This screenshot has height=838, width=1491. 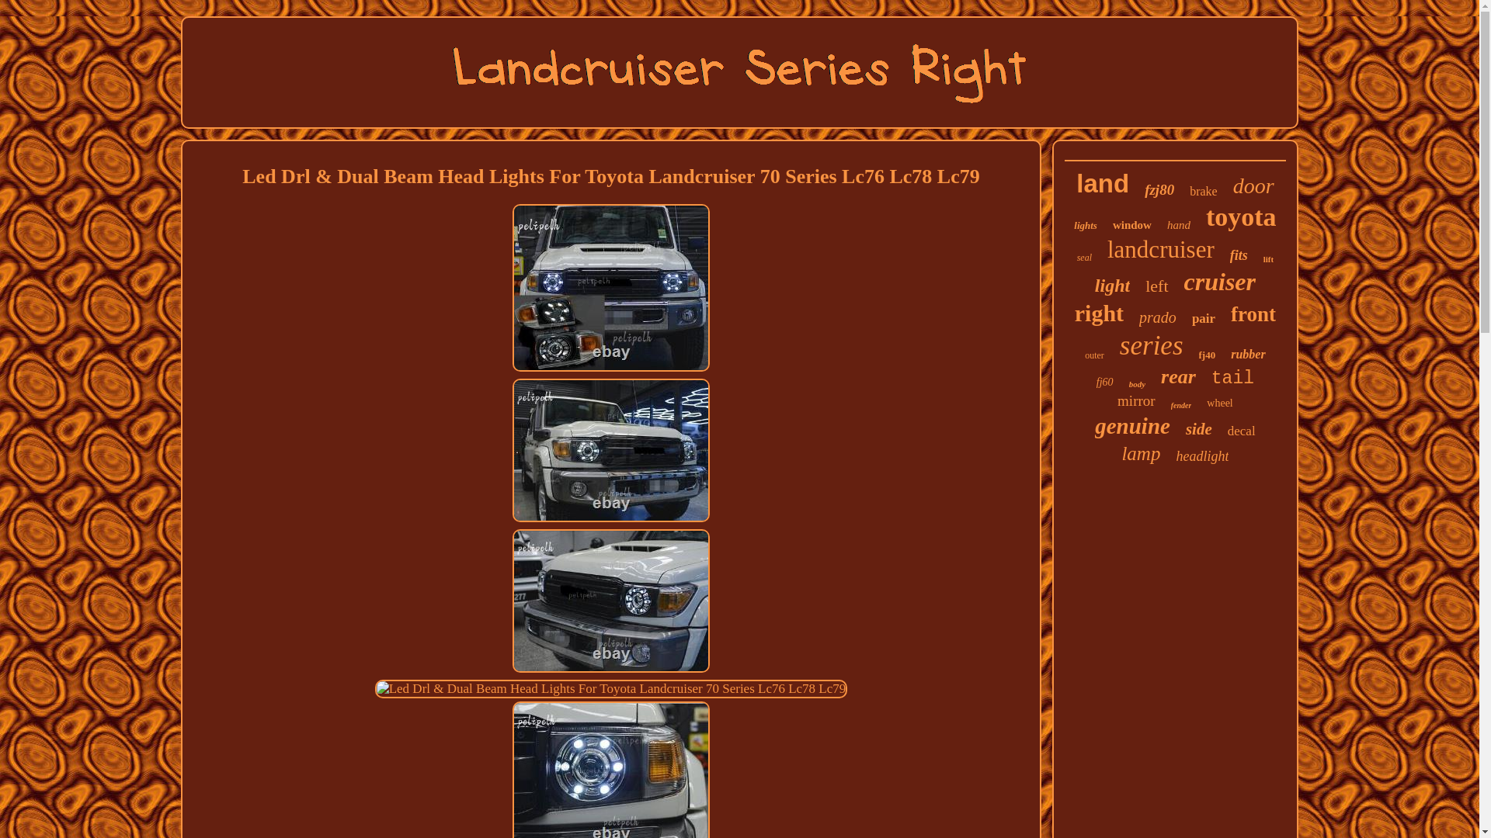 What do you see at coordinates (1151, 345) in the screenshot?
I see `series` at bounding box center [1151, 345].